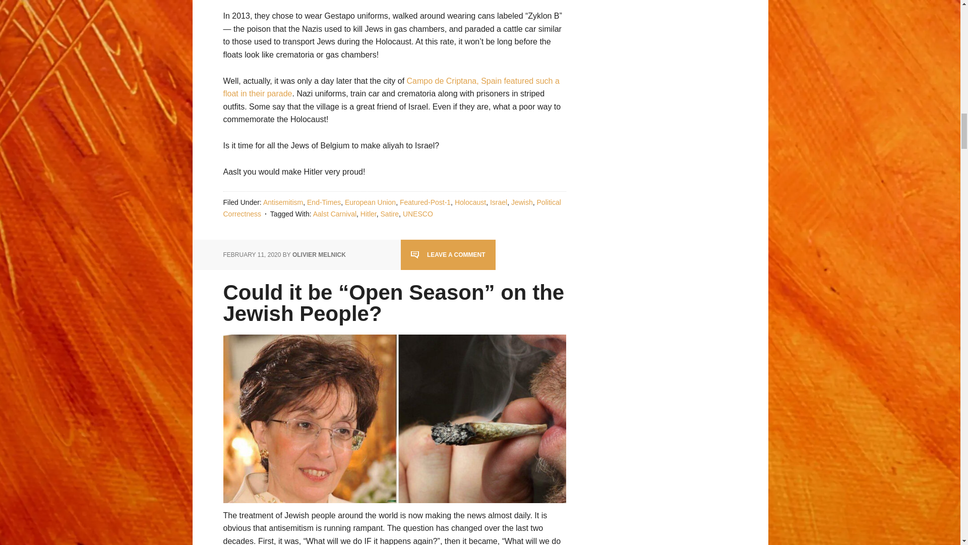  I want to click on European Union, so click(370, 202).